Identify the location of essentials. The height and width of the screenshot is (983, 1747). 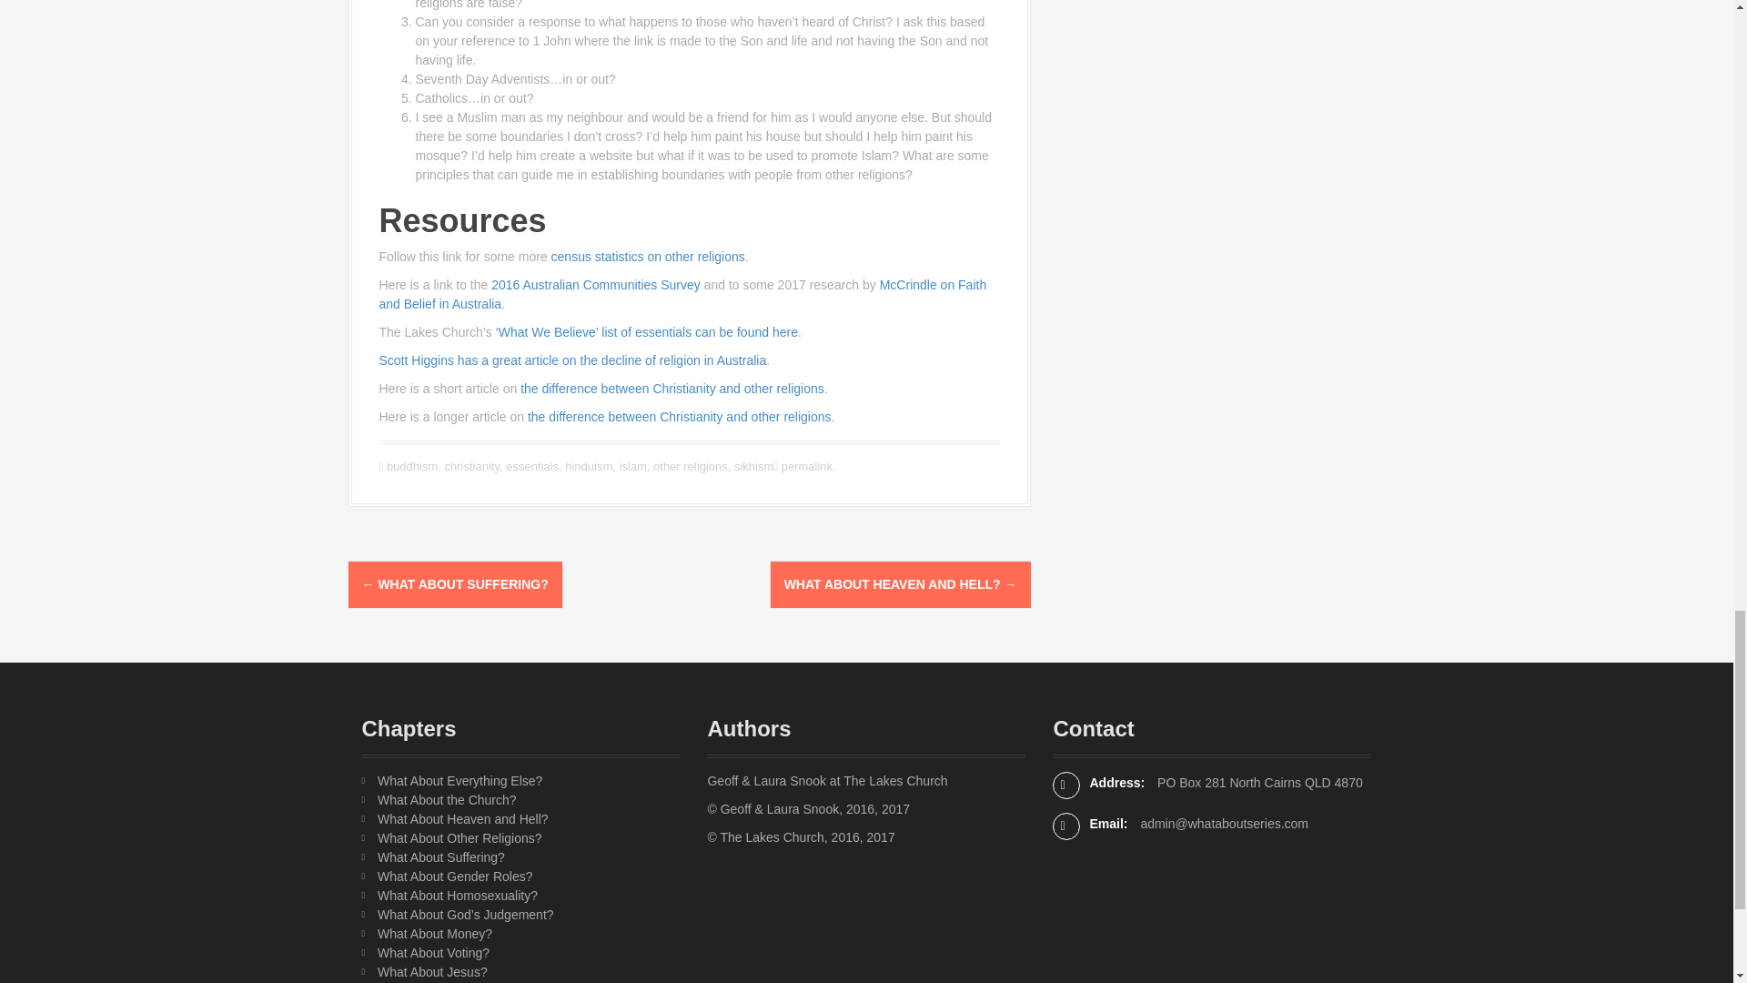
(532, 466).